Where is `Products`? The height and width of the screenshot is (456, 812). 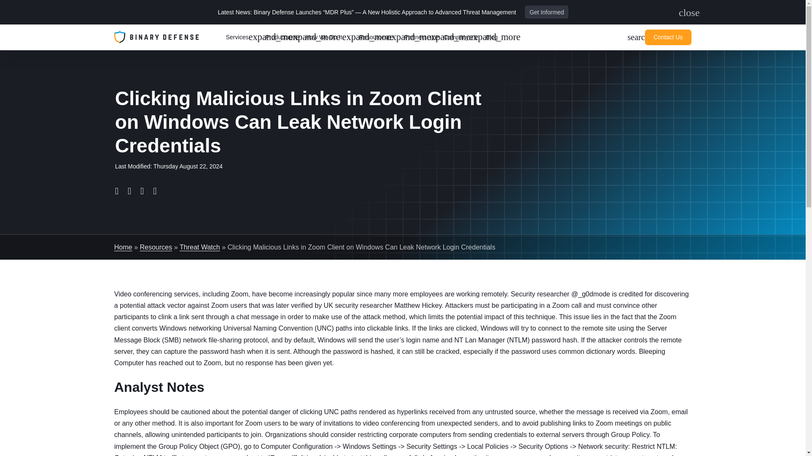
Products is located at coordinates (242, 37).